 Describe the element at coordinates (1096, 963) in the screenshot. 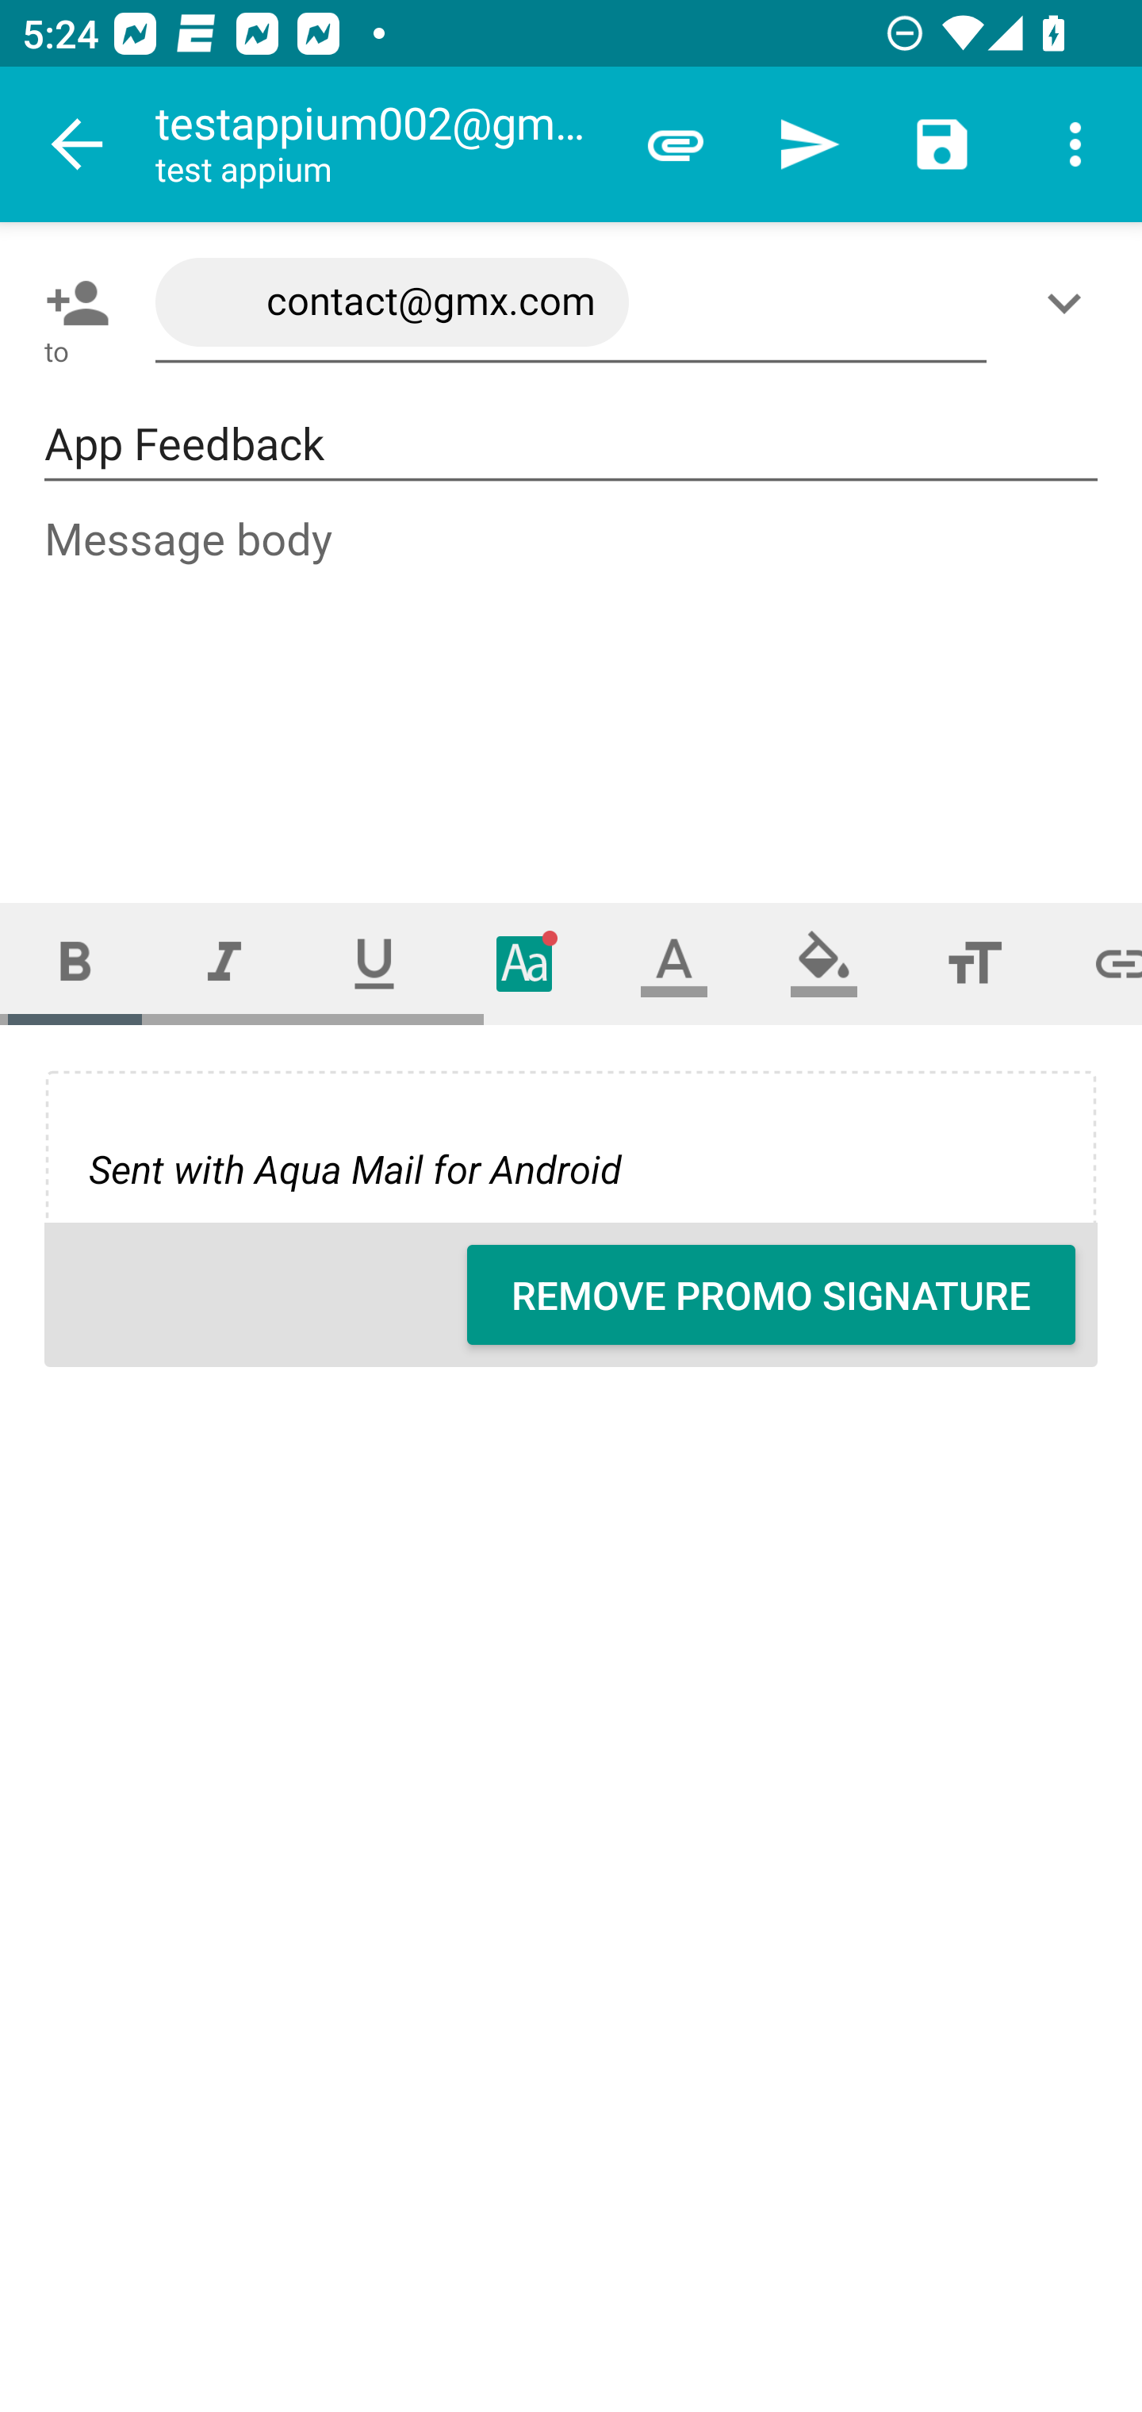

I see `Set link` at that location.